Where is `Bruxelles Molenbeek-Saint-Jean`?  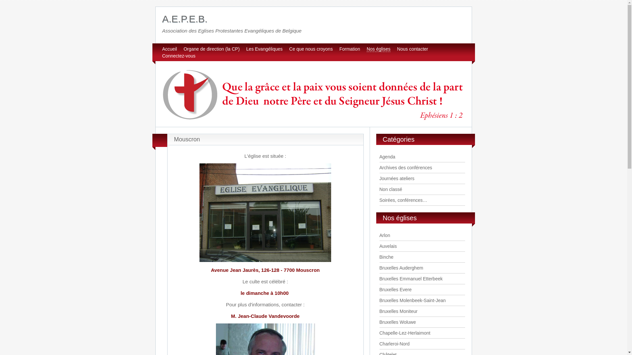 Bruxelles Molenbeek-Saint-Jean is located at coordinates (412, 300).